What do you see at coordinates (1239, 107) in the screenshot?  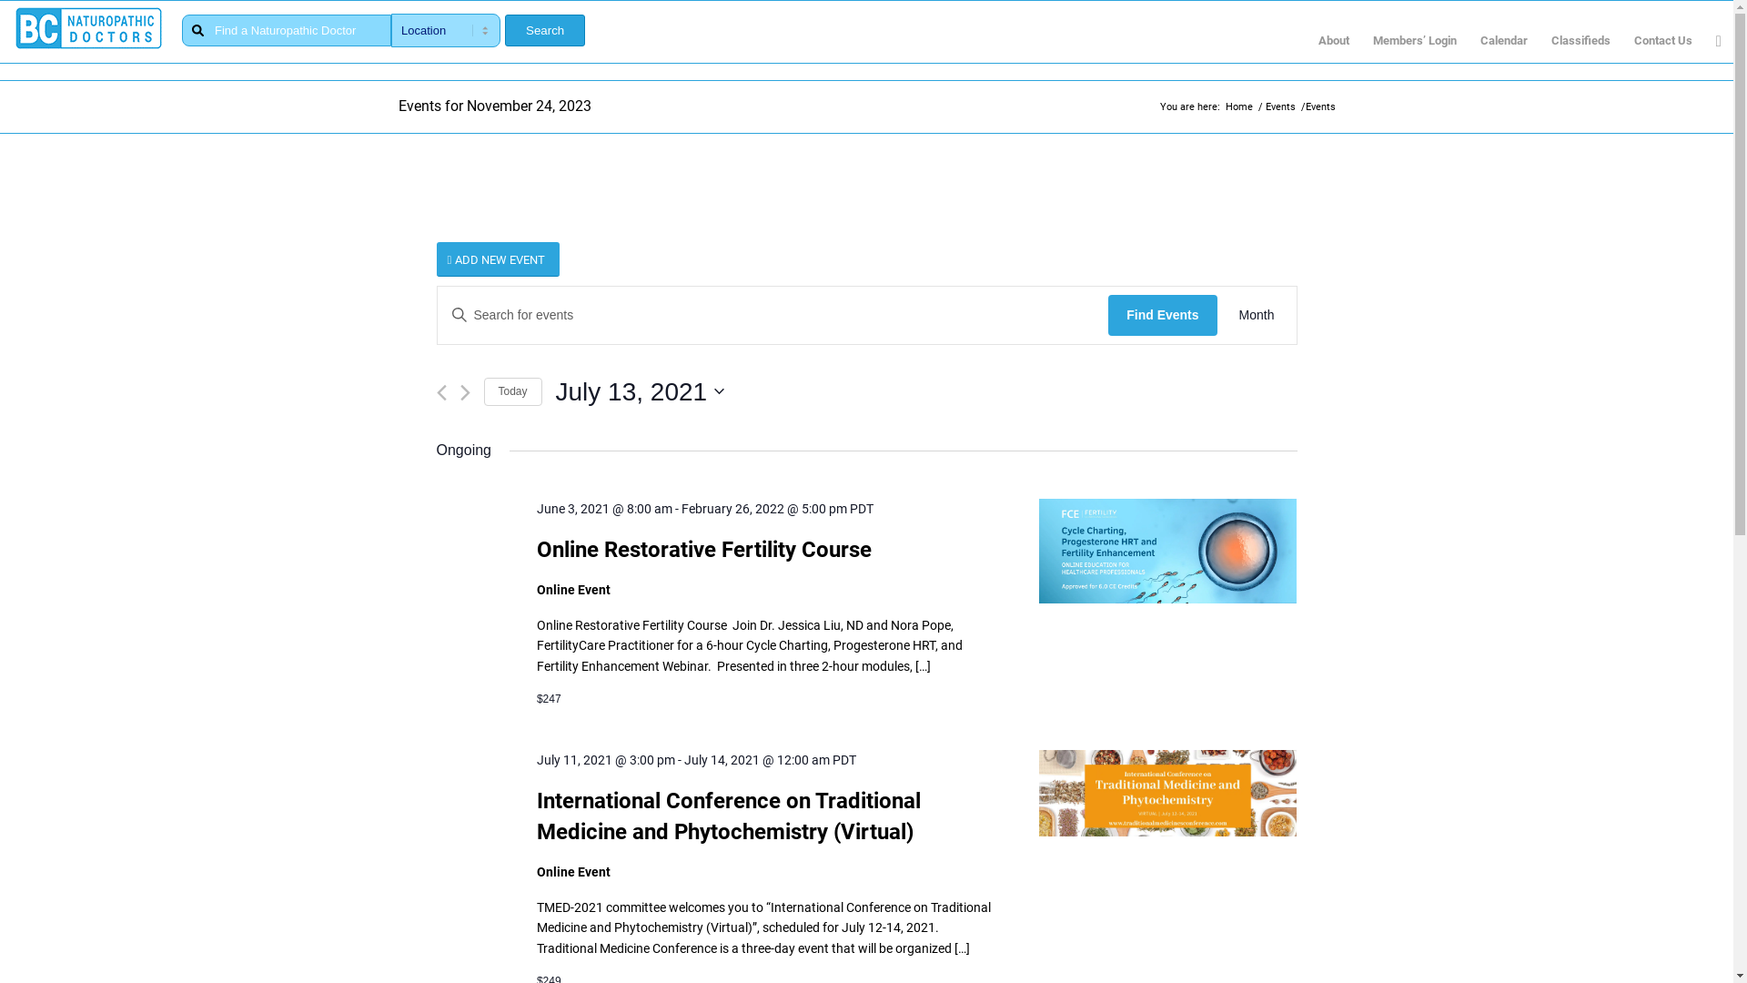 I see `Home` at bounding box center [1239, 107].